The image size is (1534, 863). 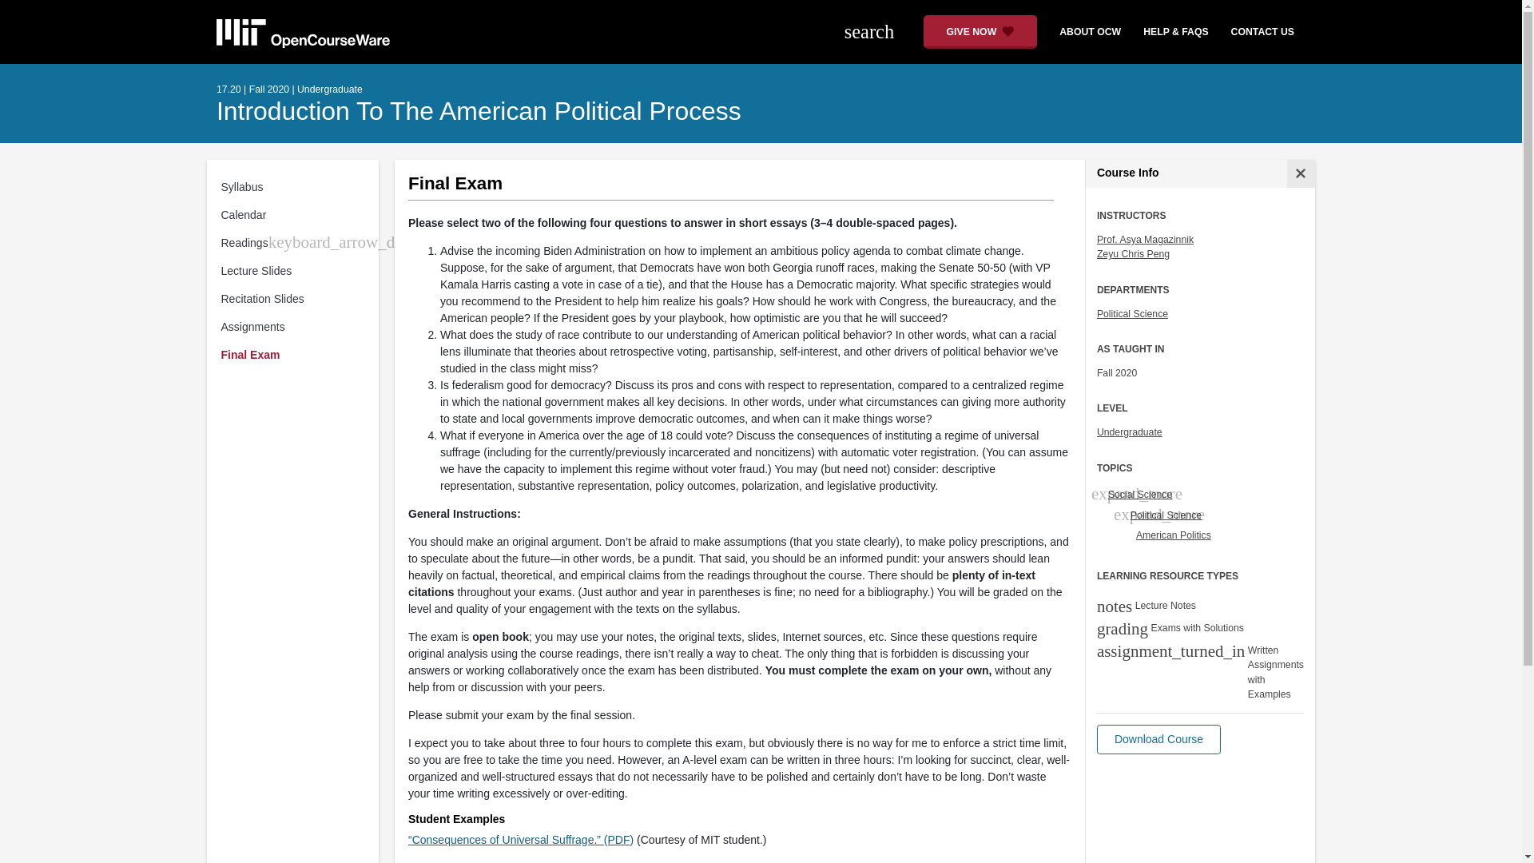 I want to click on CONTACT US, so click(x=1262, y=32).